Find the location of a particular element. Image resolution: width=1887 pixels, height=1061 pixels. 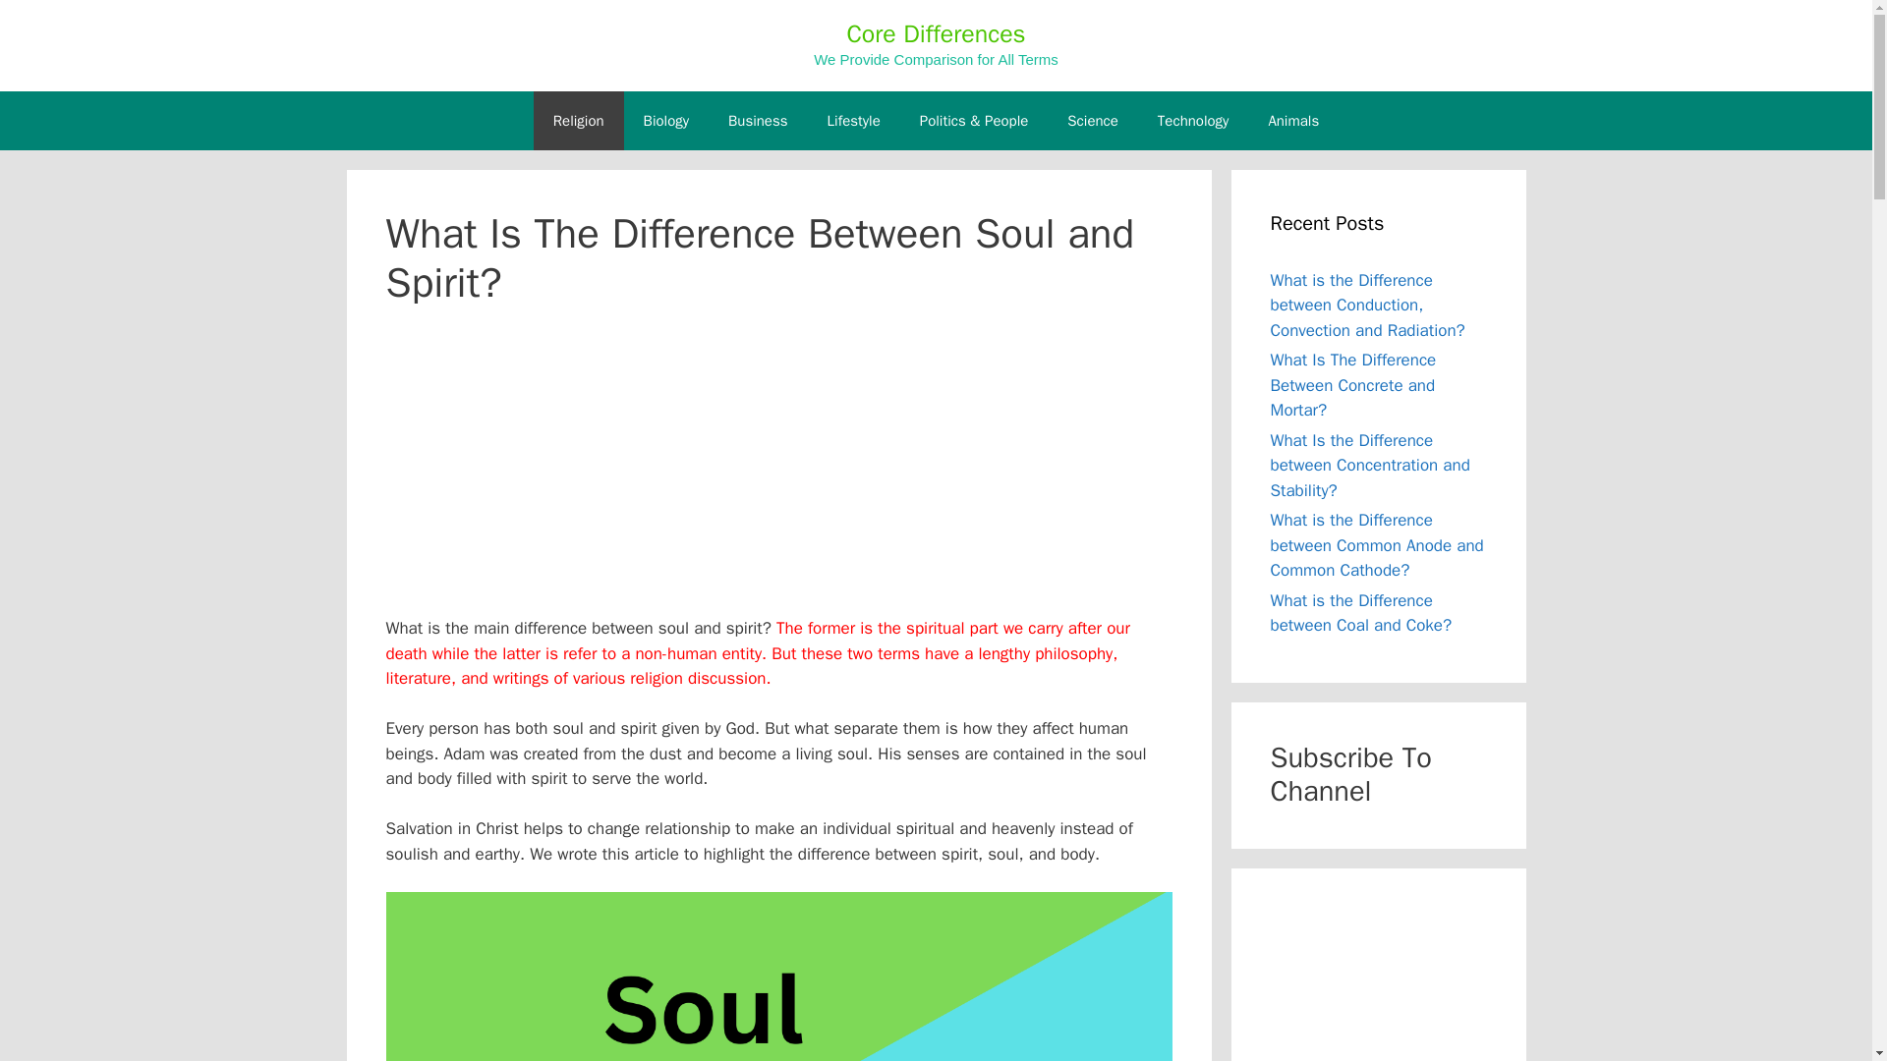

Biology is located at coordinates (666, 120).